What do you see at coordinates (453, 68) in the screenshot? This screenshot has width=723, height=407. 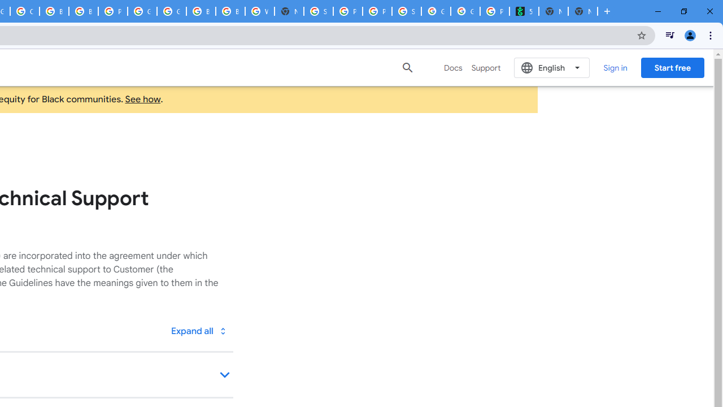 I see `Docs` at bounding box center [453, 68].